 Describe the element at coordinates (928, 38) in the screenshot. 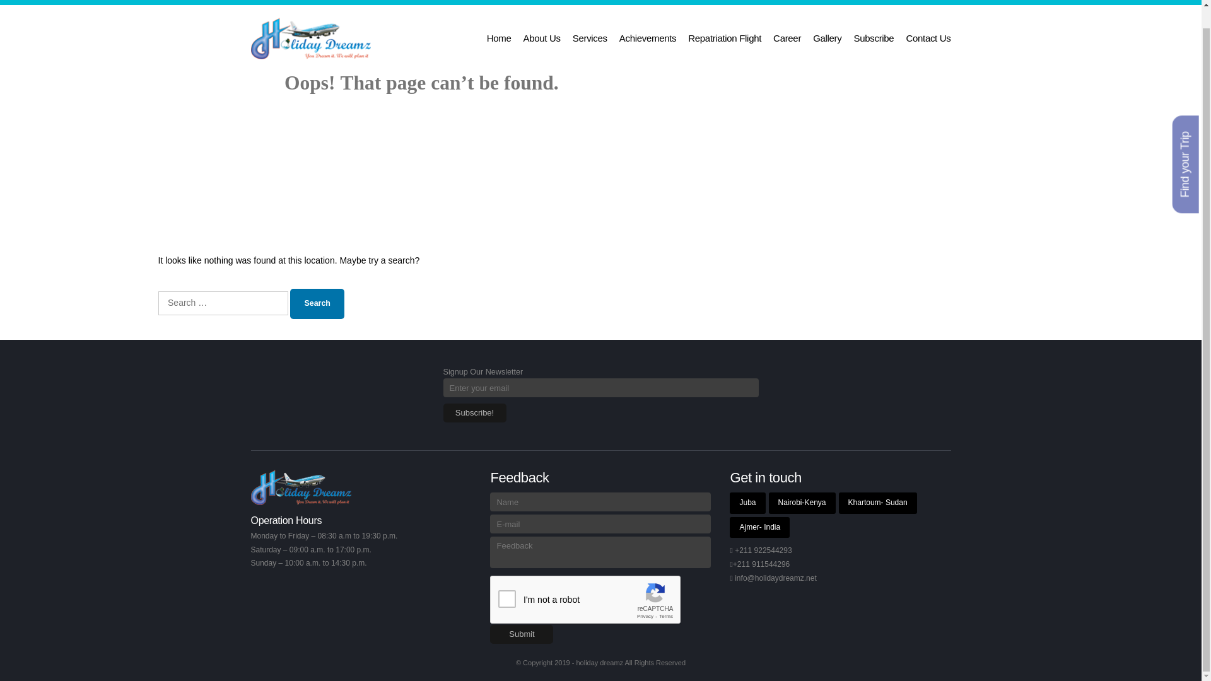

I see `Contact Us` at that location.